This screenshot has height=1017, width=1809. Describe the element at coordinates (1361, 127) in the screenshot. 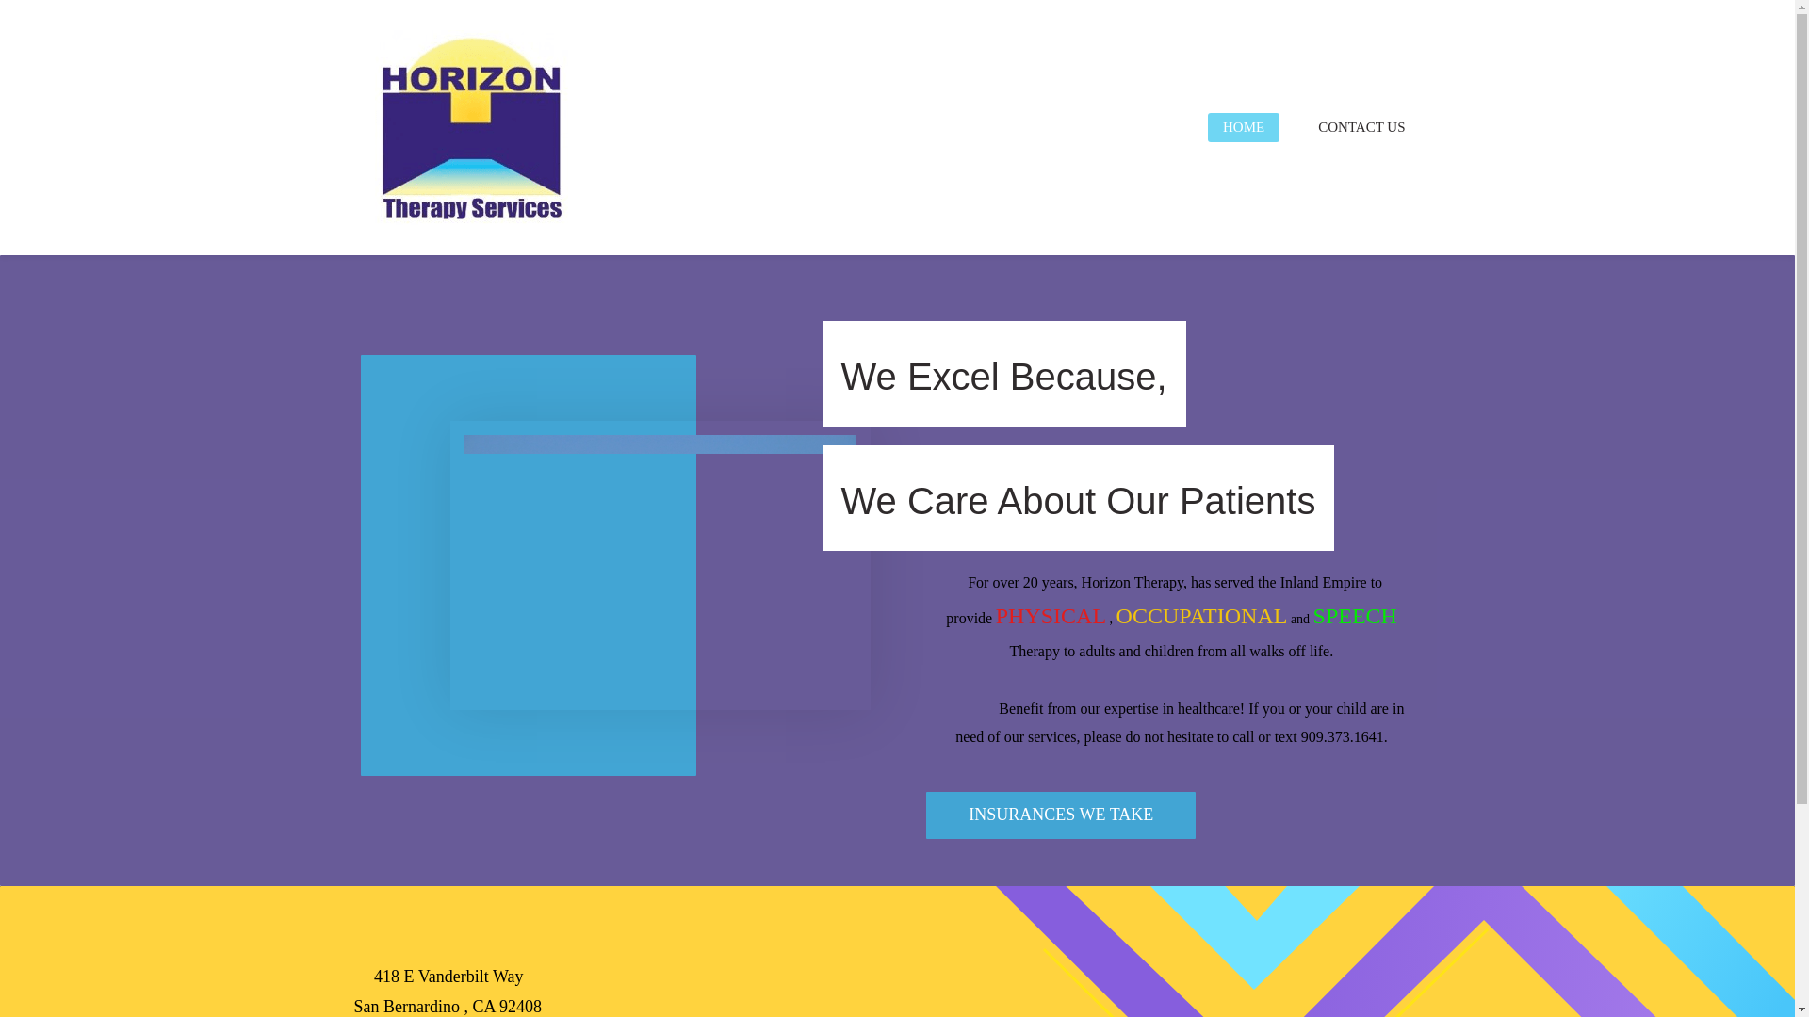

I see `CONTACT US` at that location.